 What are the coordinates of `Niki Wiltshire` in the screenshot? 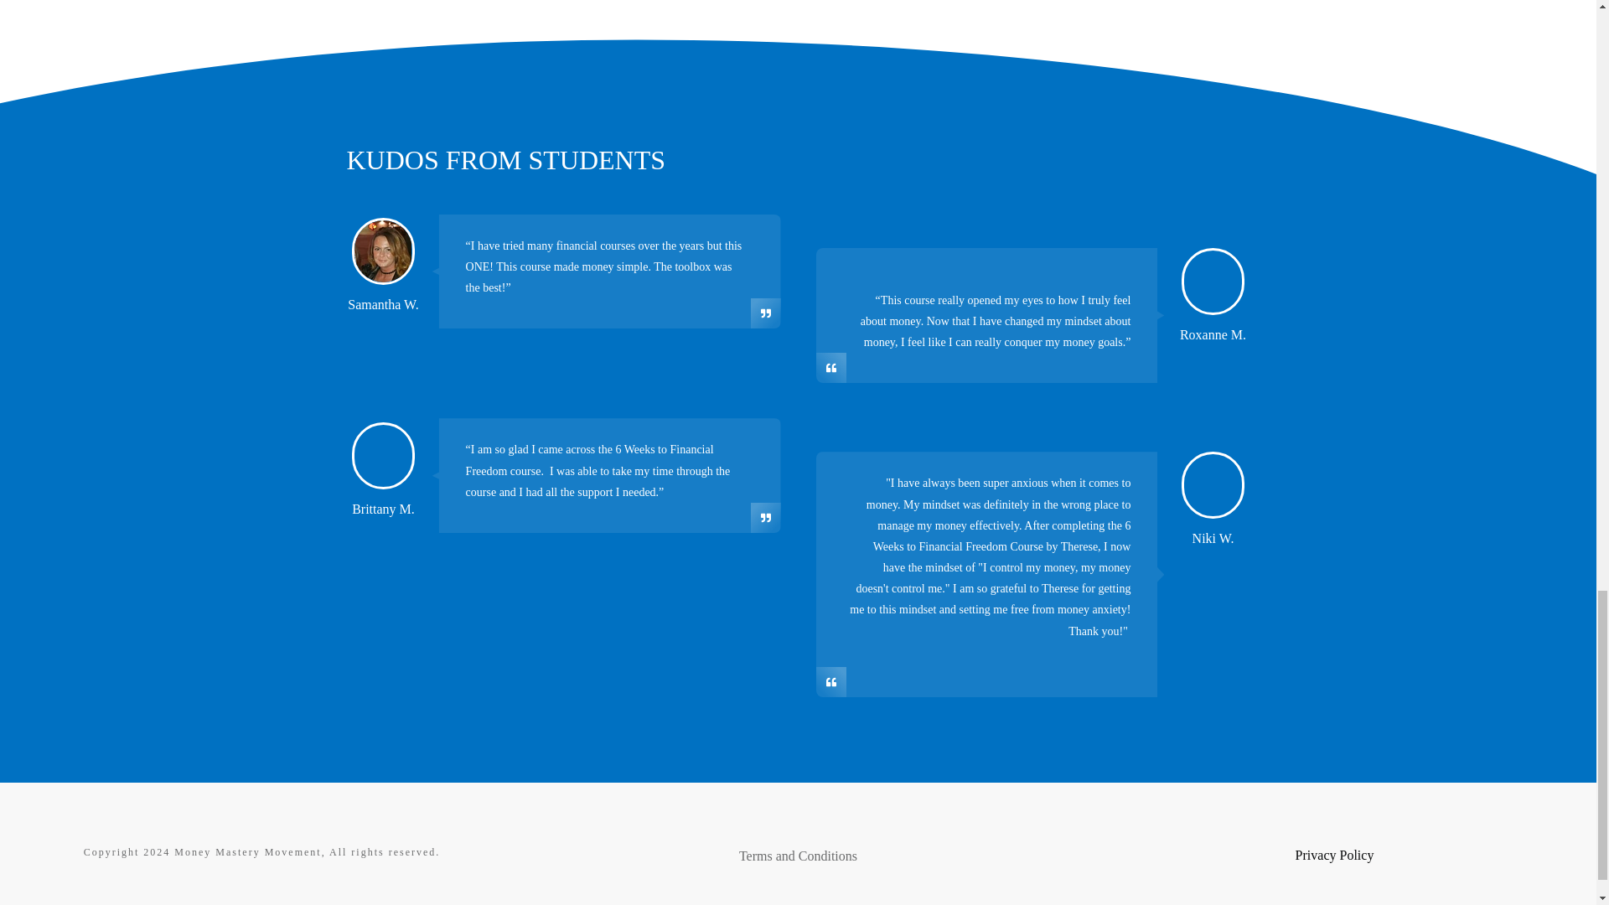 It's located at (1212, 484).